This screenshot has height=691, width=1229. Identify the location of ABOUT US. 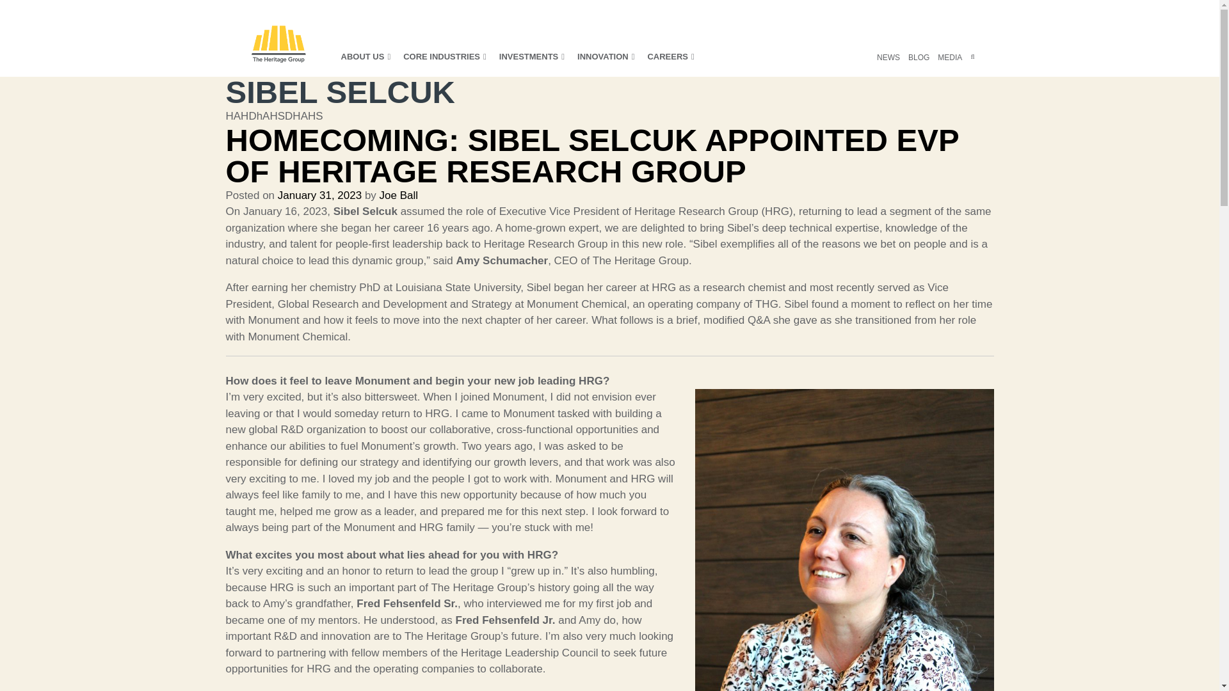
(365, 63).